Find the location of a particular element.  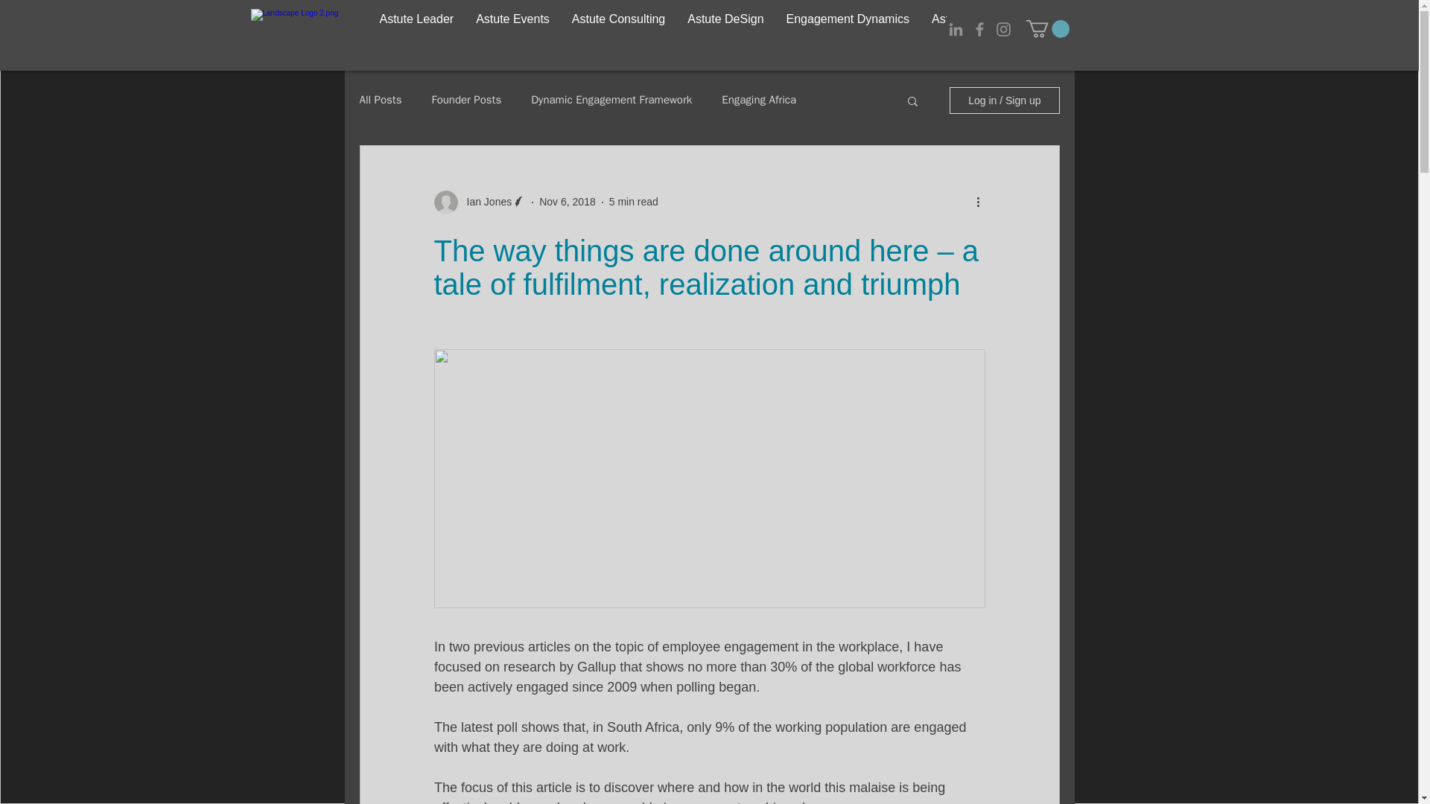

Engaging Africa is located at coordinates (759, 100).